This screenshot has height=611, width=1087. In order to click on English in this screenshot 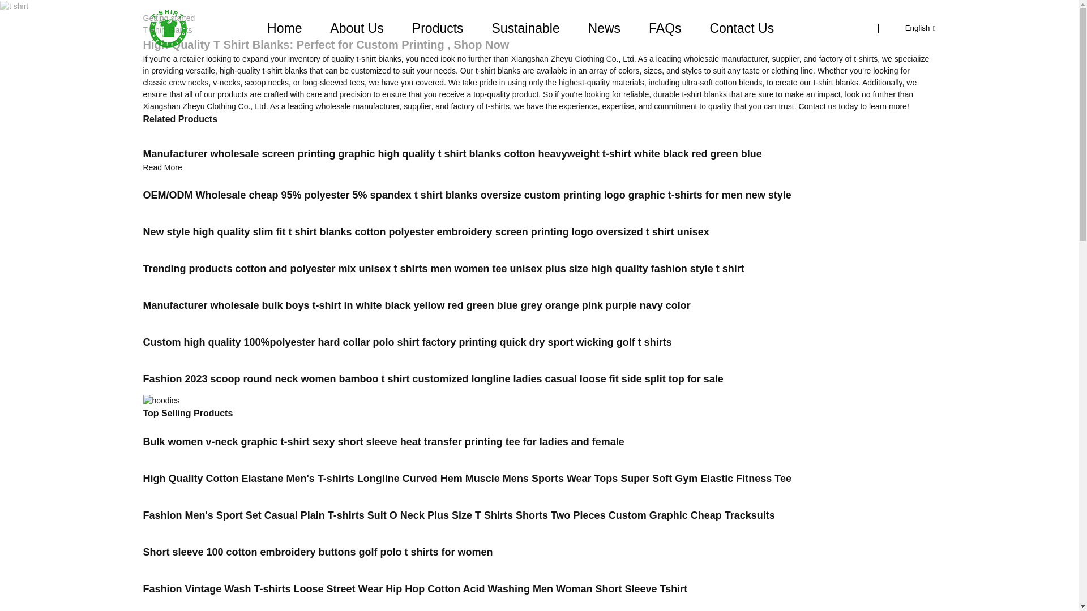, I will do `click(911, 28)`.